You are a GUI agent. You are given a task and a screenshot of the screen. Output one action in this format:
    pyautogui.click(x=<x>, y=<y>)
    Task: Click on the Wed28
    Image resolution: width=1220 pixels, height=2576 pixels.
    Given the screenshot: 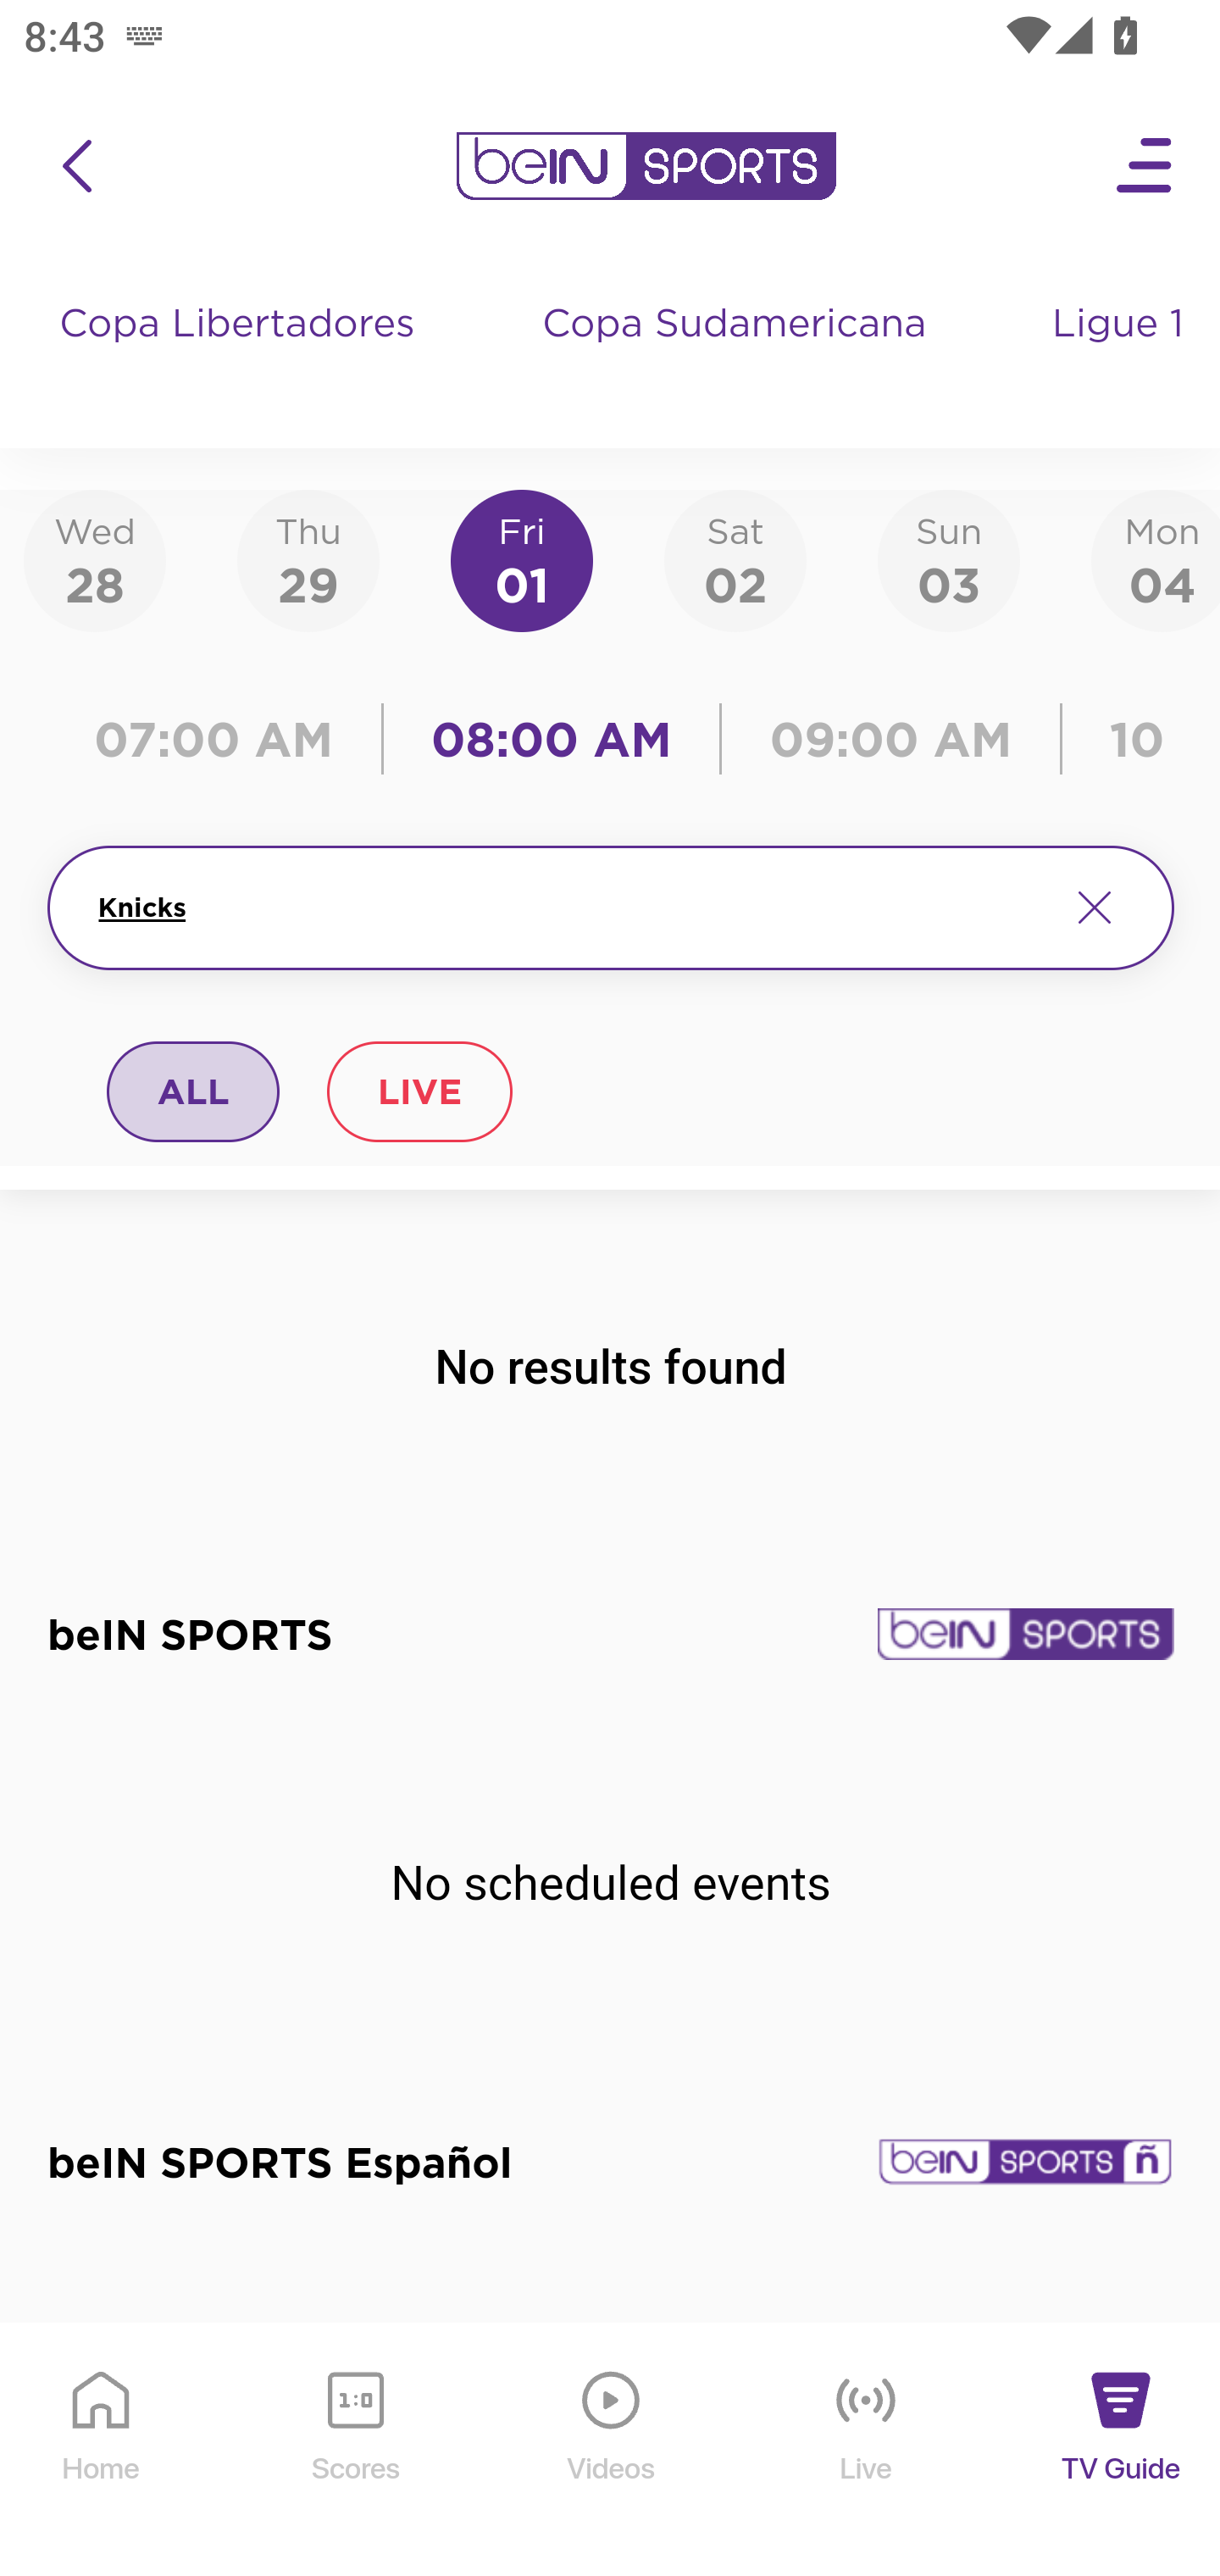 What is the action you would take?
    pyautogui.click(x=95, y=559)
    